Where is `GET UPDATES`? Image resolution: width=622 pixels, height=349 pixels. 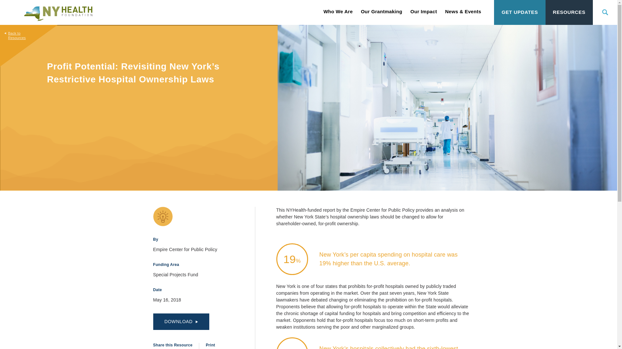 GET UPDATES is located at coordinates (520, 12).